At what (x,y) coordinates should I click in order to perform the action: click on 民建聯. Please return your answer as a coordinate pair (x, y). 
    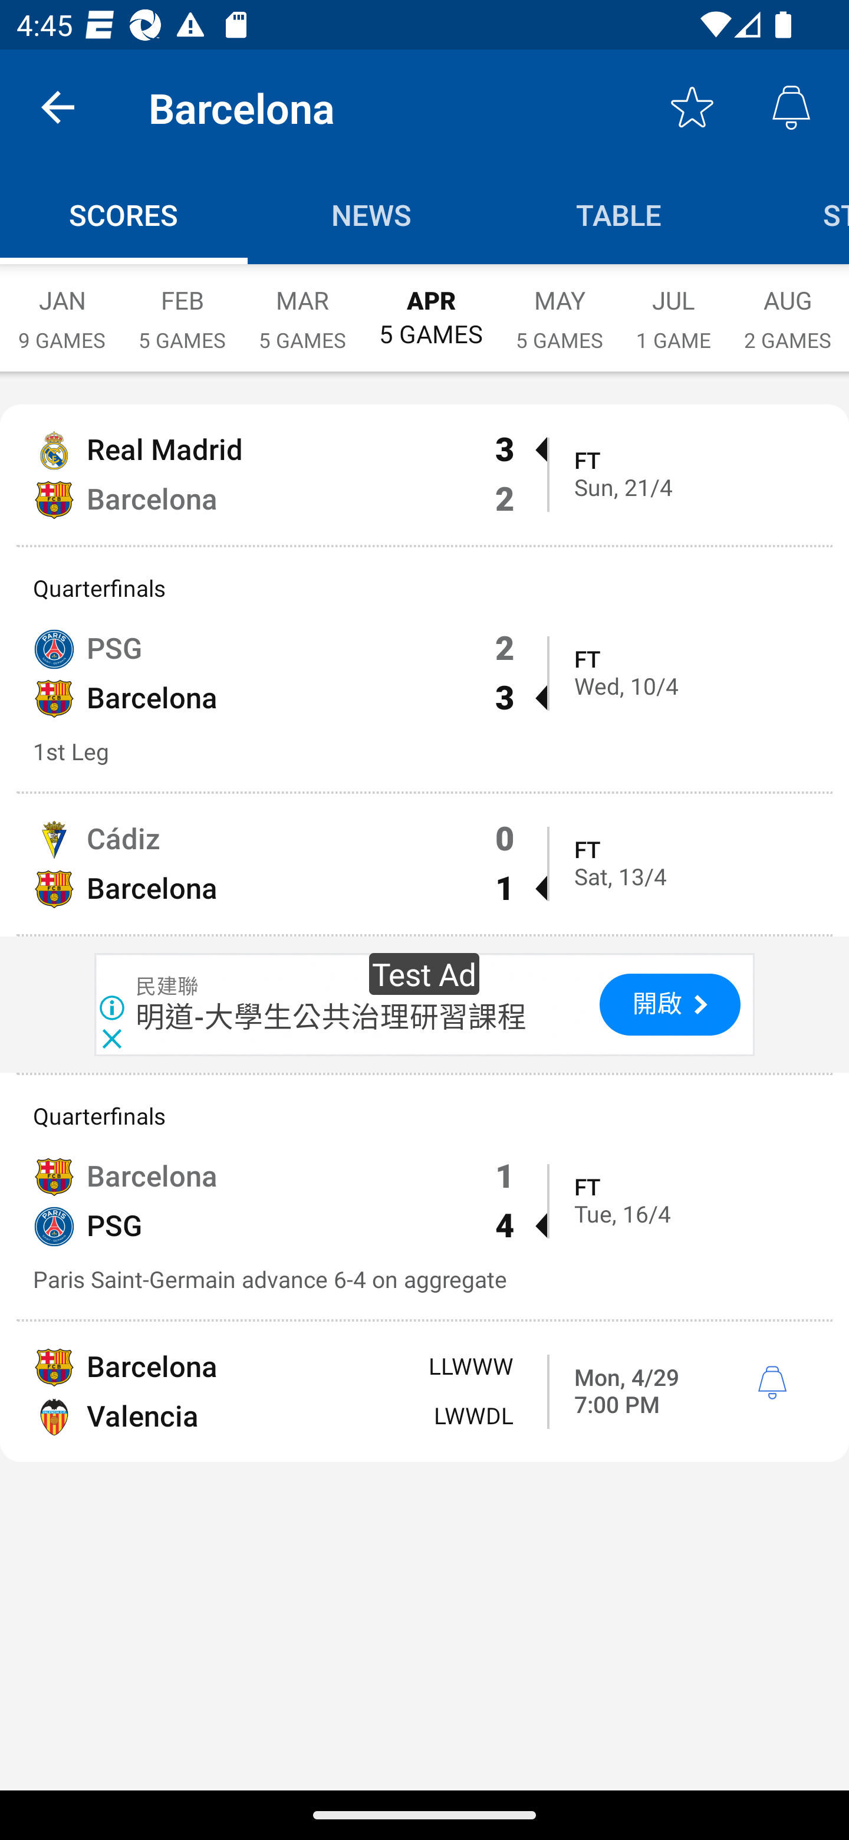
    Looking at the image, I should click on (167, 987).